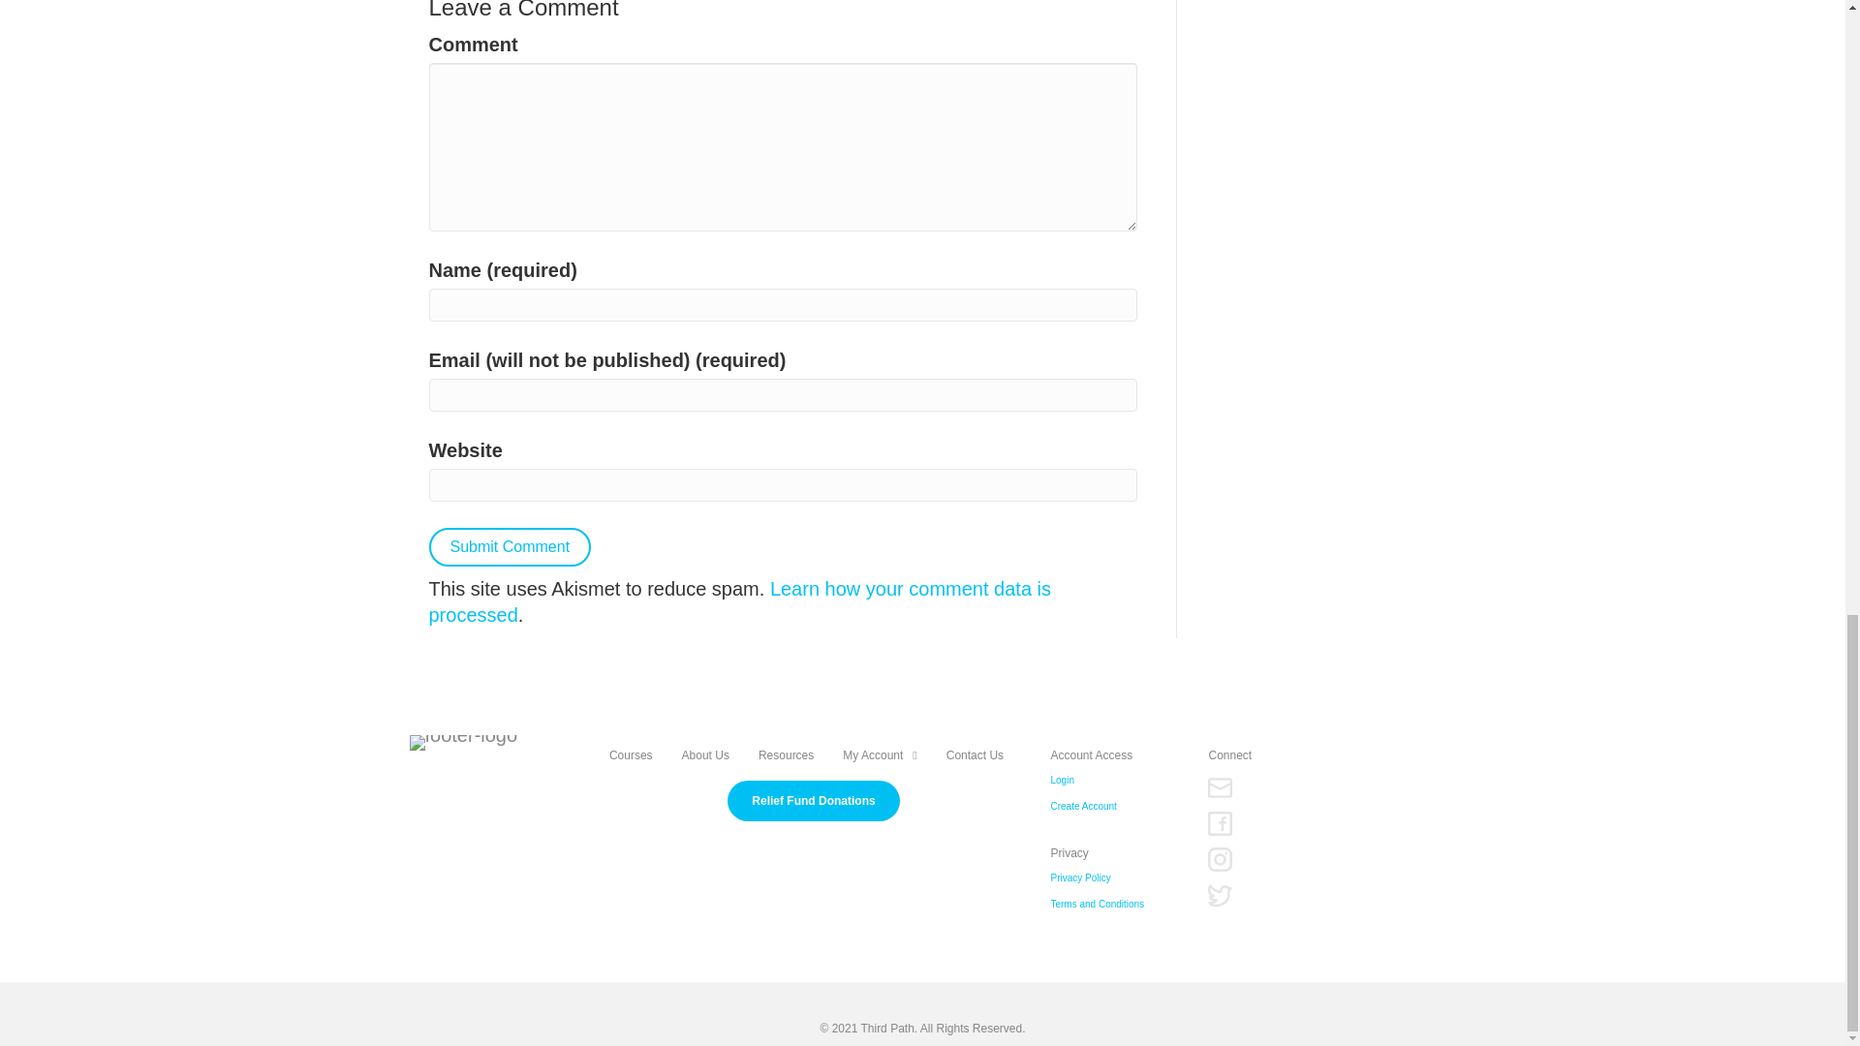 This screenshot has height=1046, width=1860. I want to click on Terms and Conditions, so click(1097, 901).